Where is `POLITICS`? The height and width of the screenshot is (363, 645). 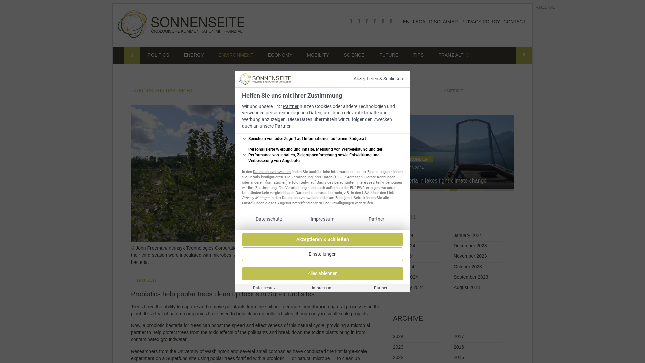 POLITICS is located at coordinates (159, 55).